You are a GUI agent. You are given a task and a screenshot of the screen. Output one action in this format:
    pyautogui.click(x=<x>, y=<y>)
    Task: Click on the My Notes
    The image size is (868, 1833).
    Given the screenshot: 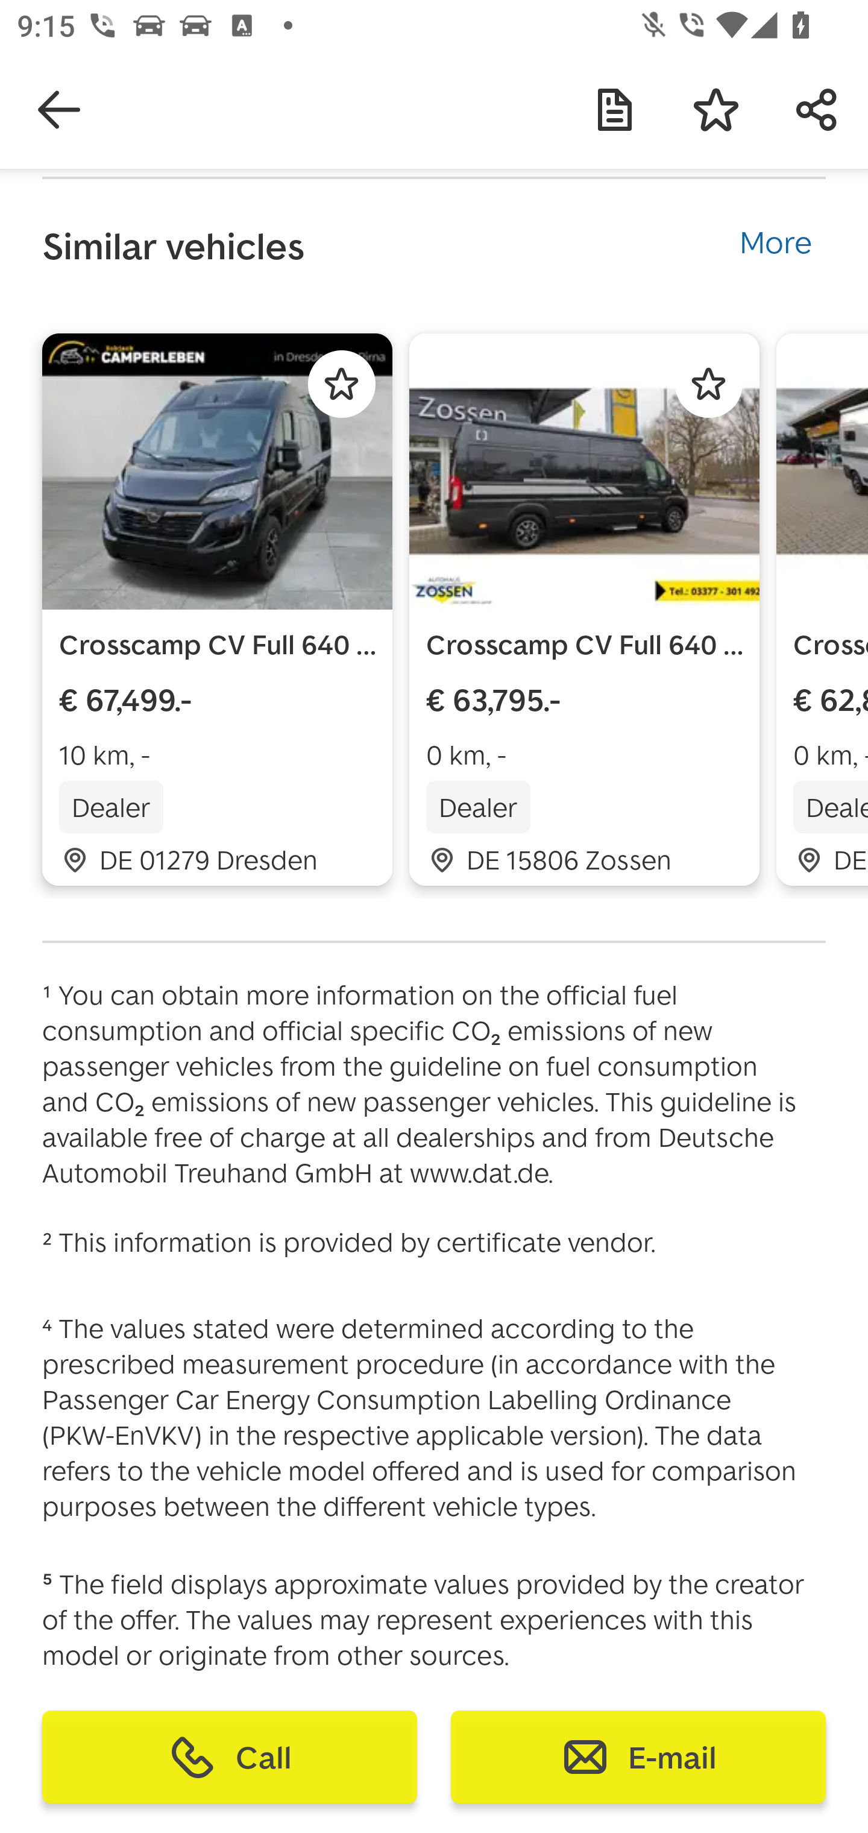 What is the action you would take?
    pyautogui.click(x=615, y=110)
    